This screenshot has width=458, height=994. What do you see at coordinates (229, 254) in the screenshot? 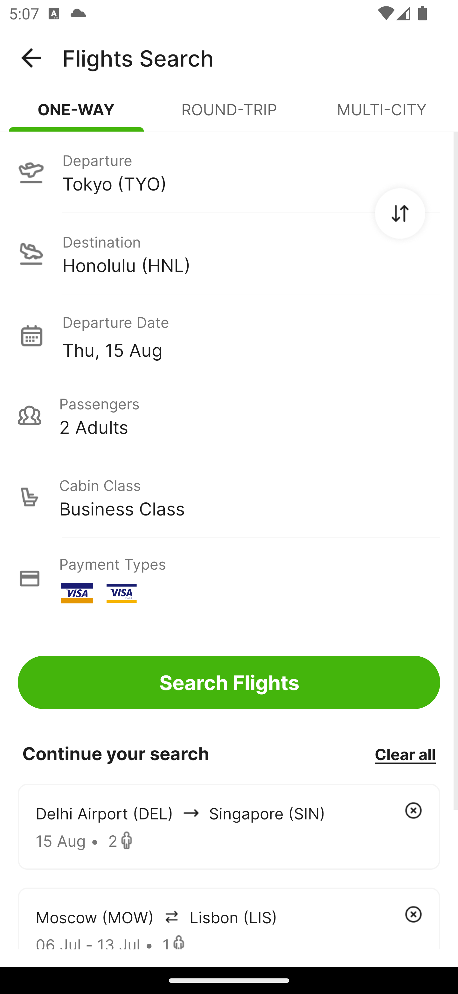
I see `Destination Honolulu (HNL)` at bounding box center [229, 254].